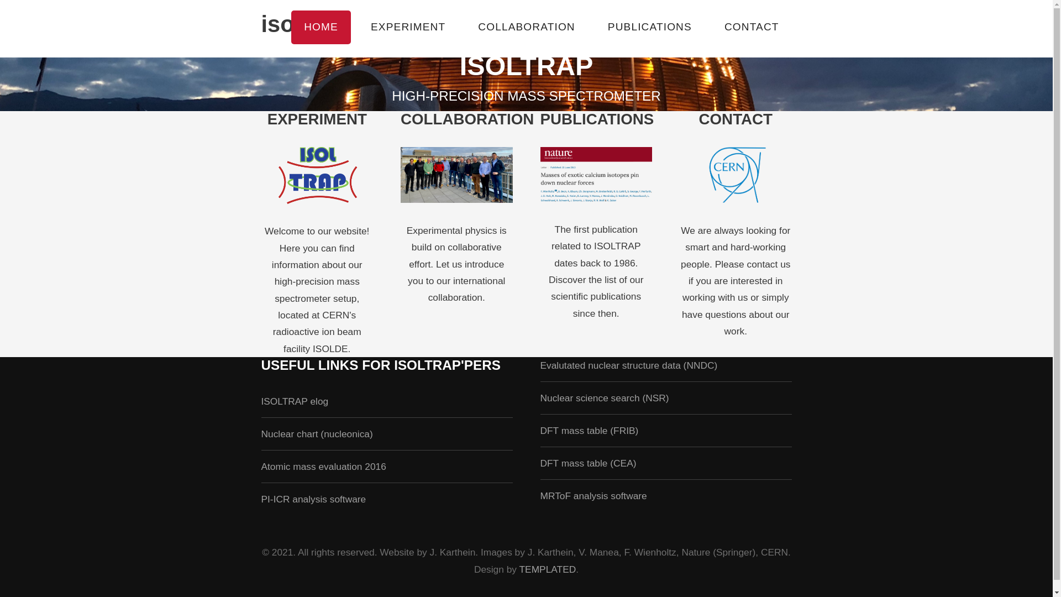 This screenshot has height=597, width=1061. Describe the element at coordinates (593, 496) in the screenshot. I see `MRToF analysis software` at that location.